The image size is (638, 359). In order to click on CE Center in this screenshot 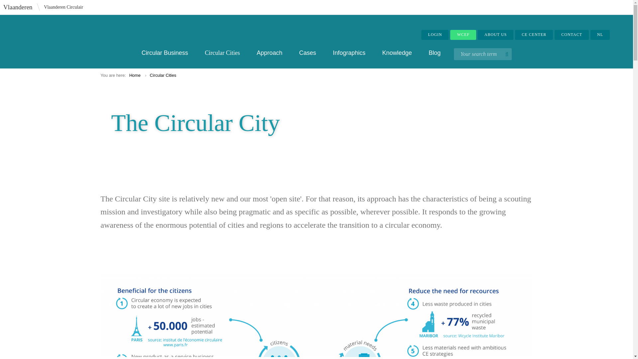, I will do `click(534, 35)`.